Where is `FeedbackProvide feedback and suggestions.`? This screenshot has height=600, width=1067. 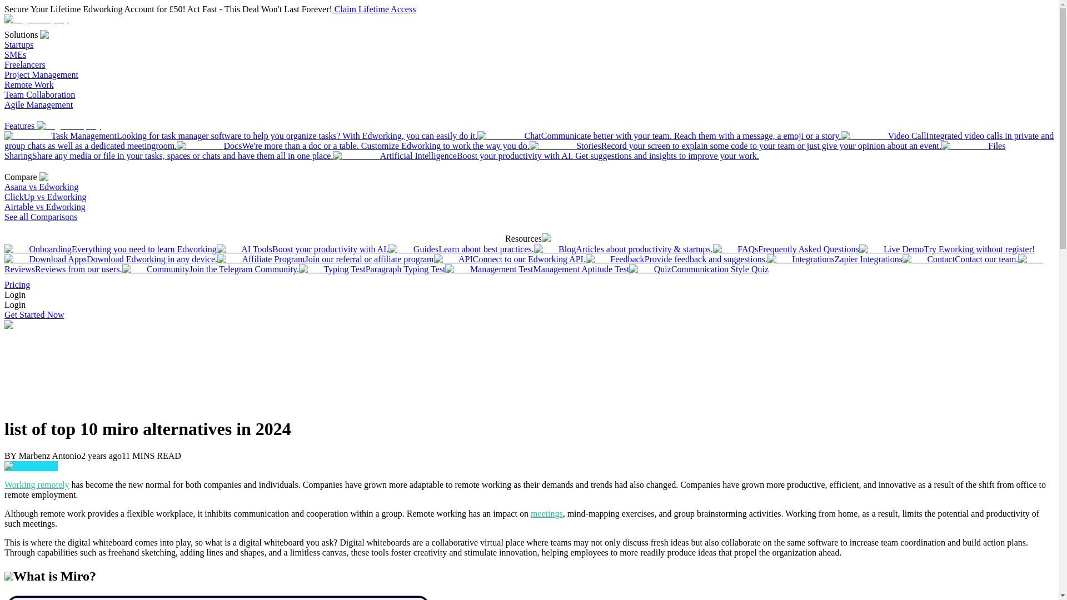
FeedbackProvide feedback and suggestions. is located at coordinates (676, 259).